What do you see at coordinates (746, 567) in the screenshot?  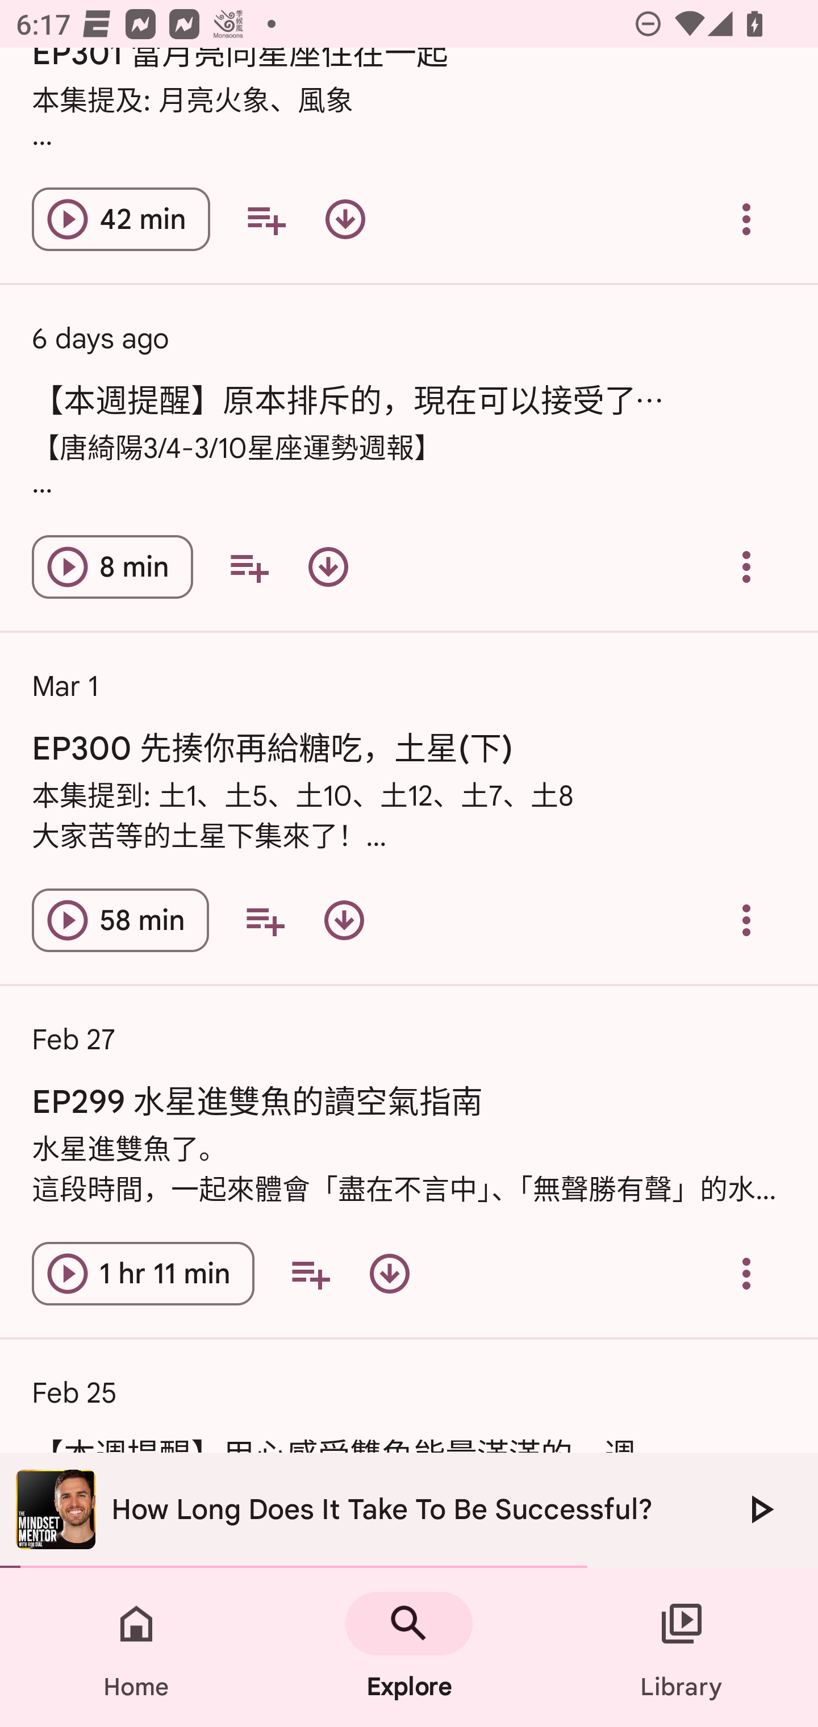 I see `Overflow menu` at bounding box center [746, 567].